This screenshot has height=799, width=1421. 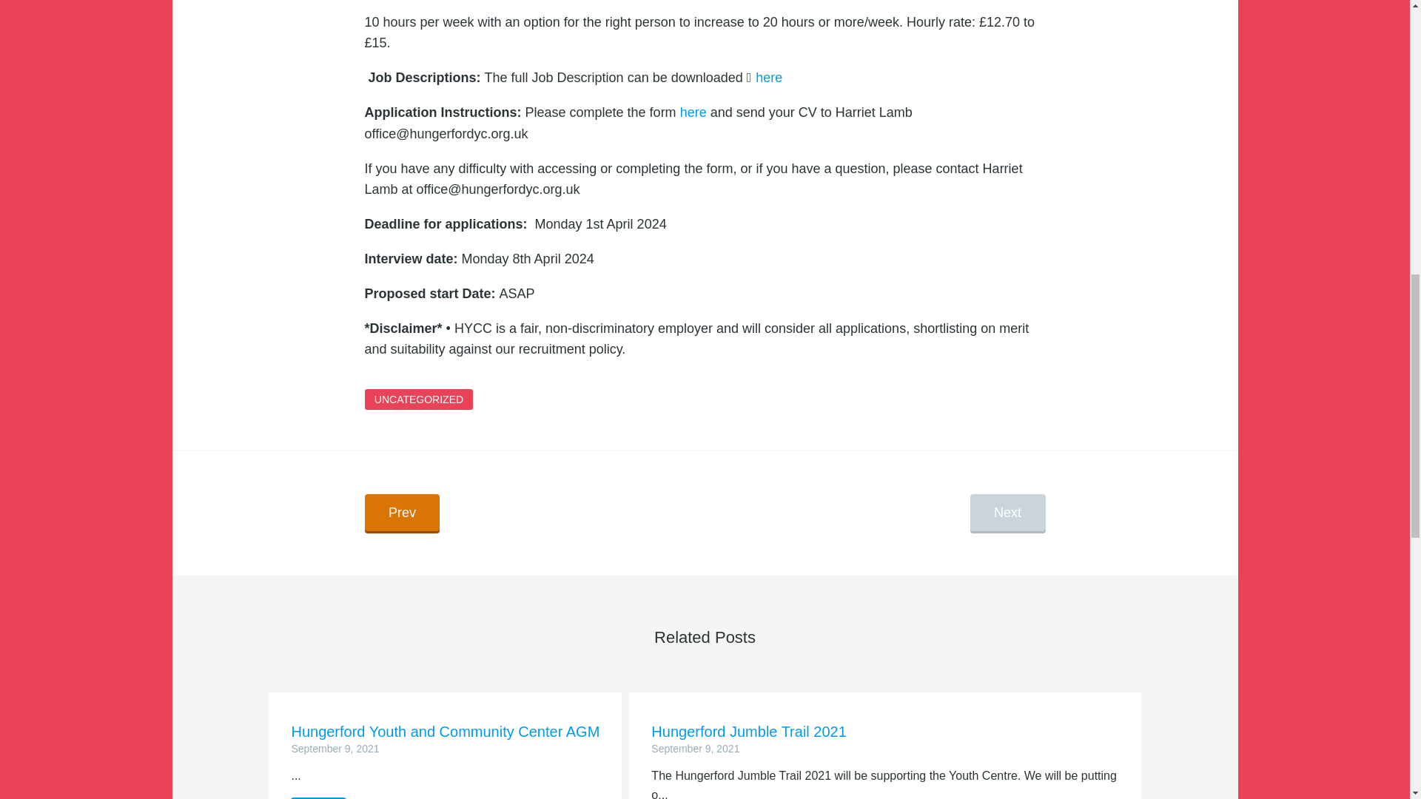 I want to click on Hungerford Youth and Community Center AGM, so click(x=318, y=798).